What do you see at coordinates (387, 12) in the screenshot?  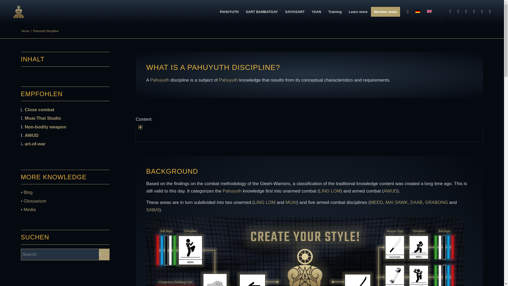 I see `Member areas` at bounding box center [387, 12].